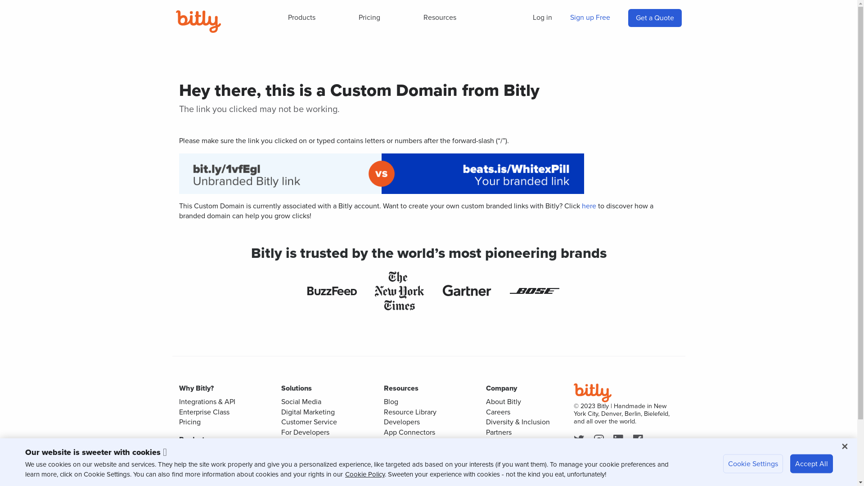 The height and width of the screenshot is (486, 864). I want to click on Partners, so click(499, 432).